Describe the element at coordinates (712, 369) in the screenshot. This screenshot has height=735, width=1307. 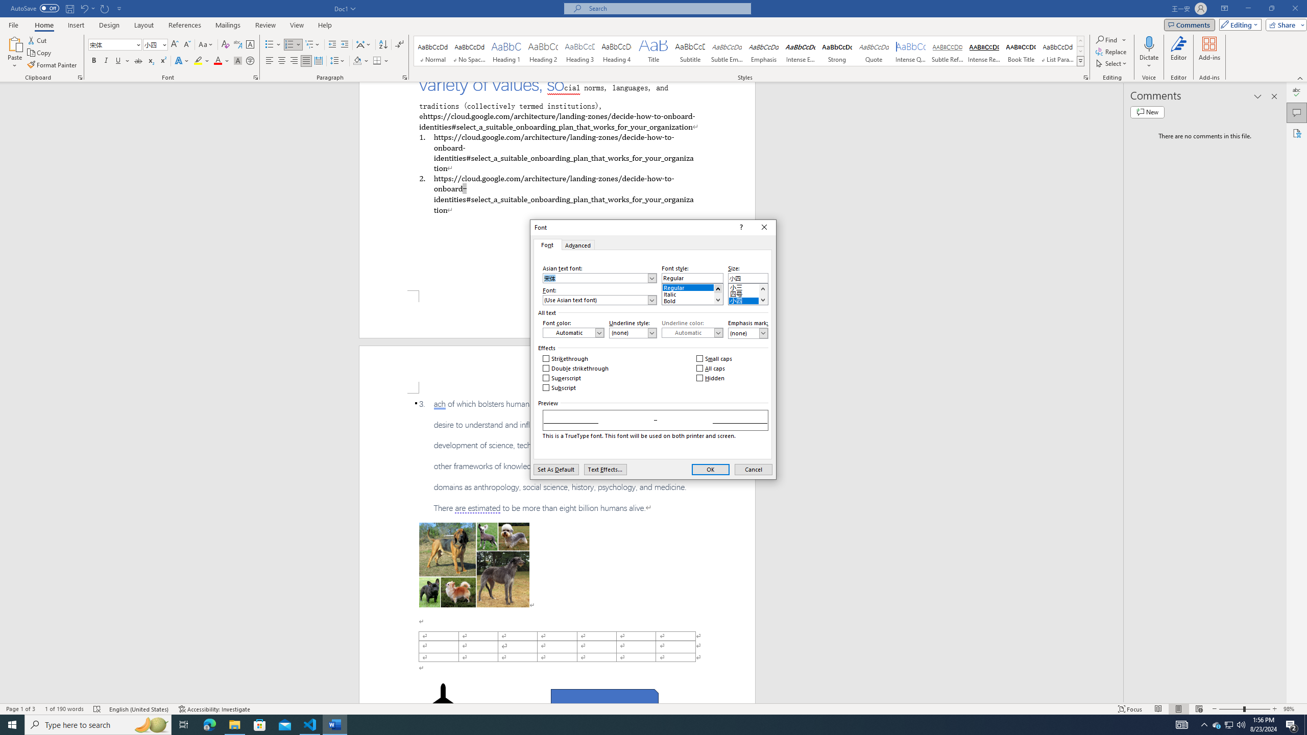
I see `All caps` at that location.